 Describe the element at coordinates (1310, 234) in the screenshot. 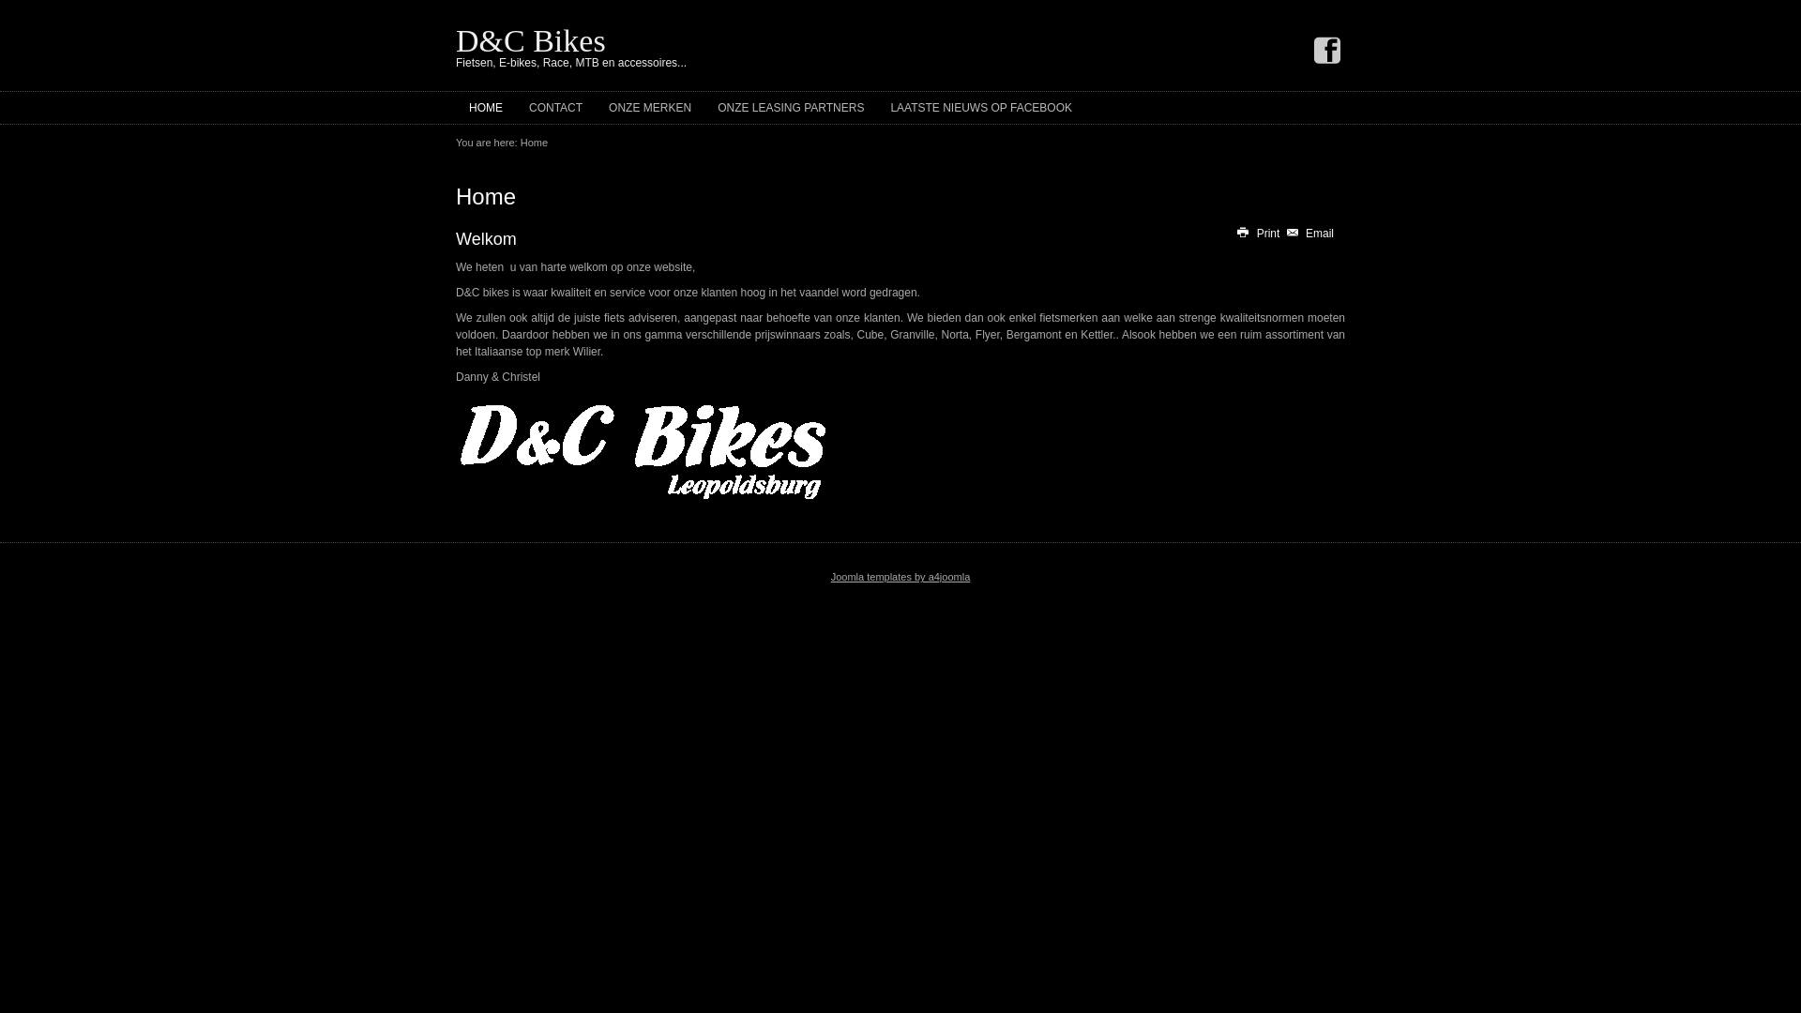

I see `Email` at that location.